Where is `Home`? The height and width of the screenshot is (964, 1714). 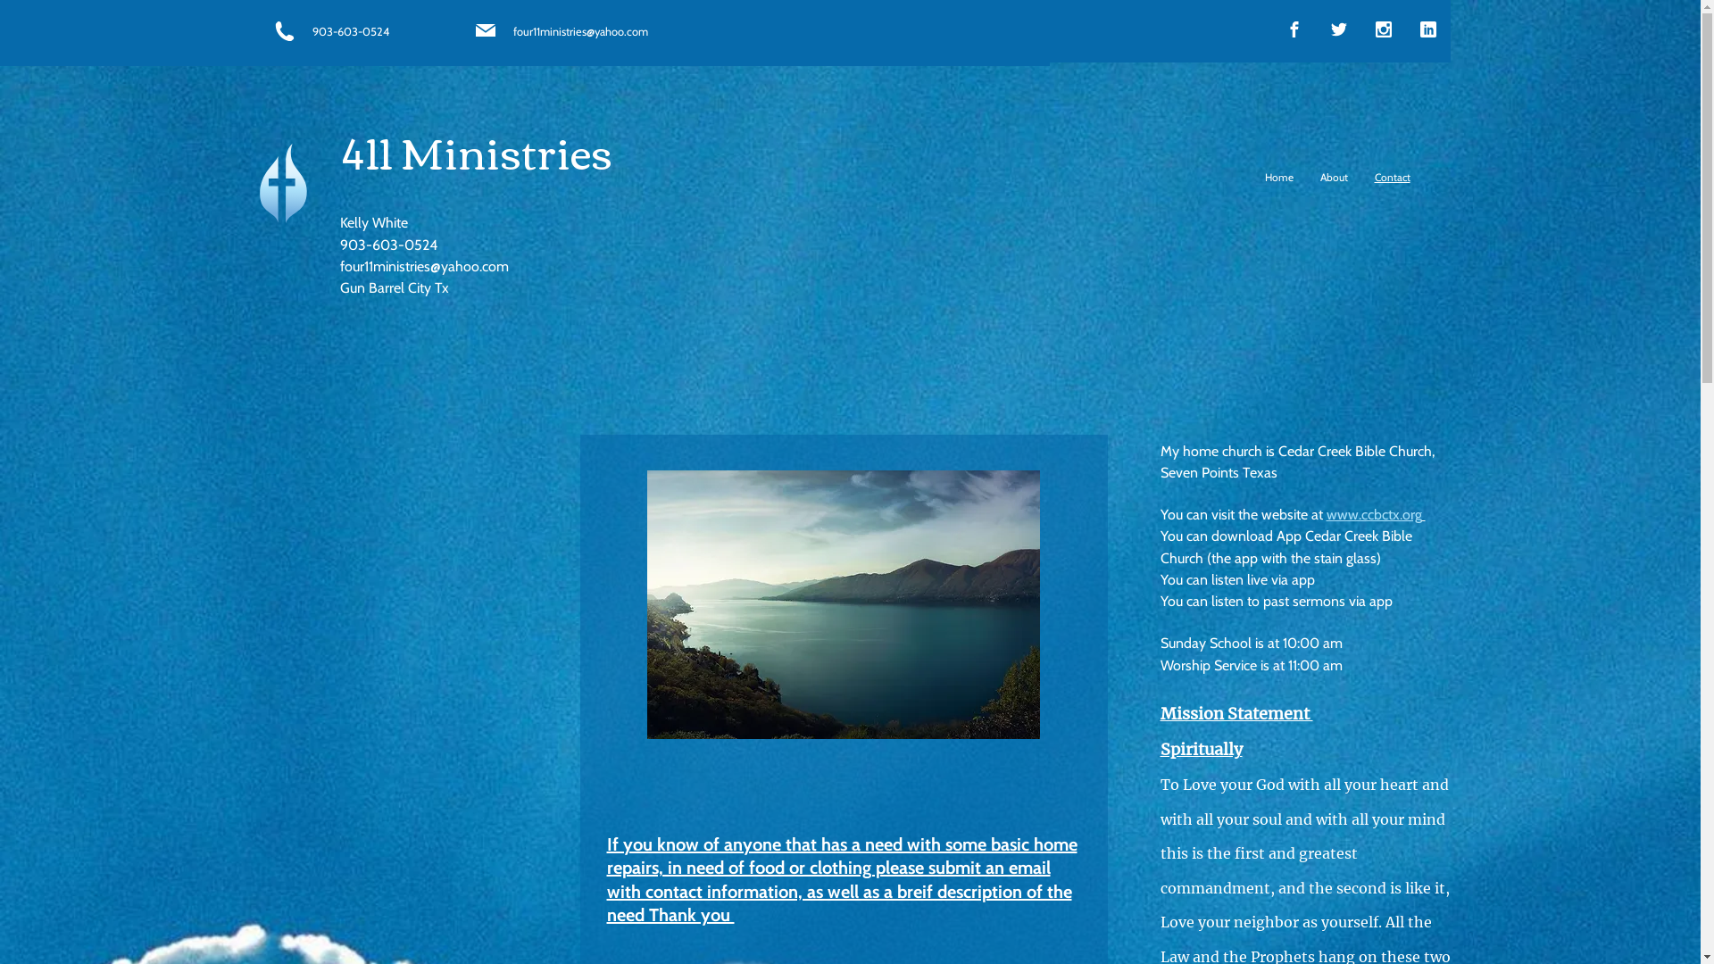
Home is located at coordinates (1279, 178).